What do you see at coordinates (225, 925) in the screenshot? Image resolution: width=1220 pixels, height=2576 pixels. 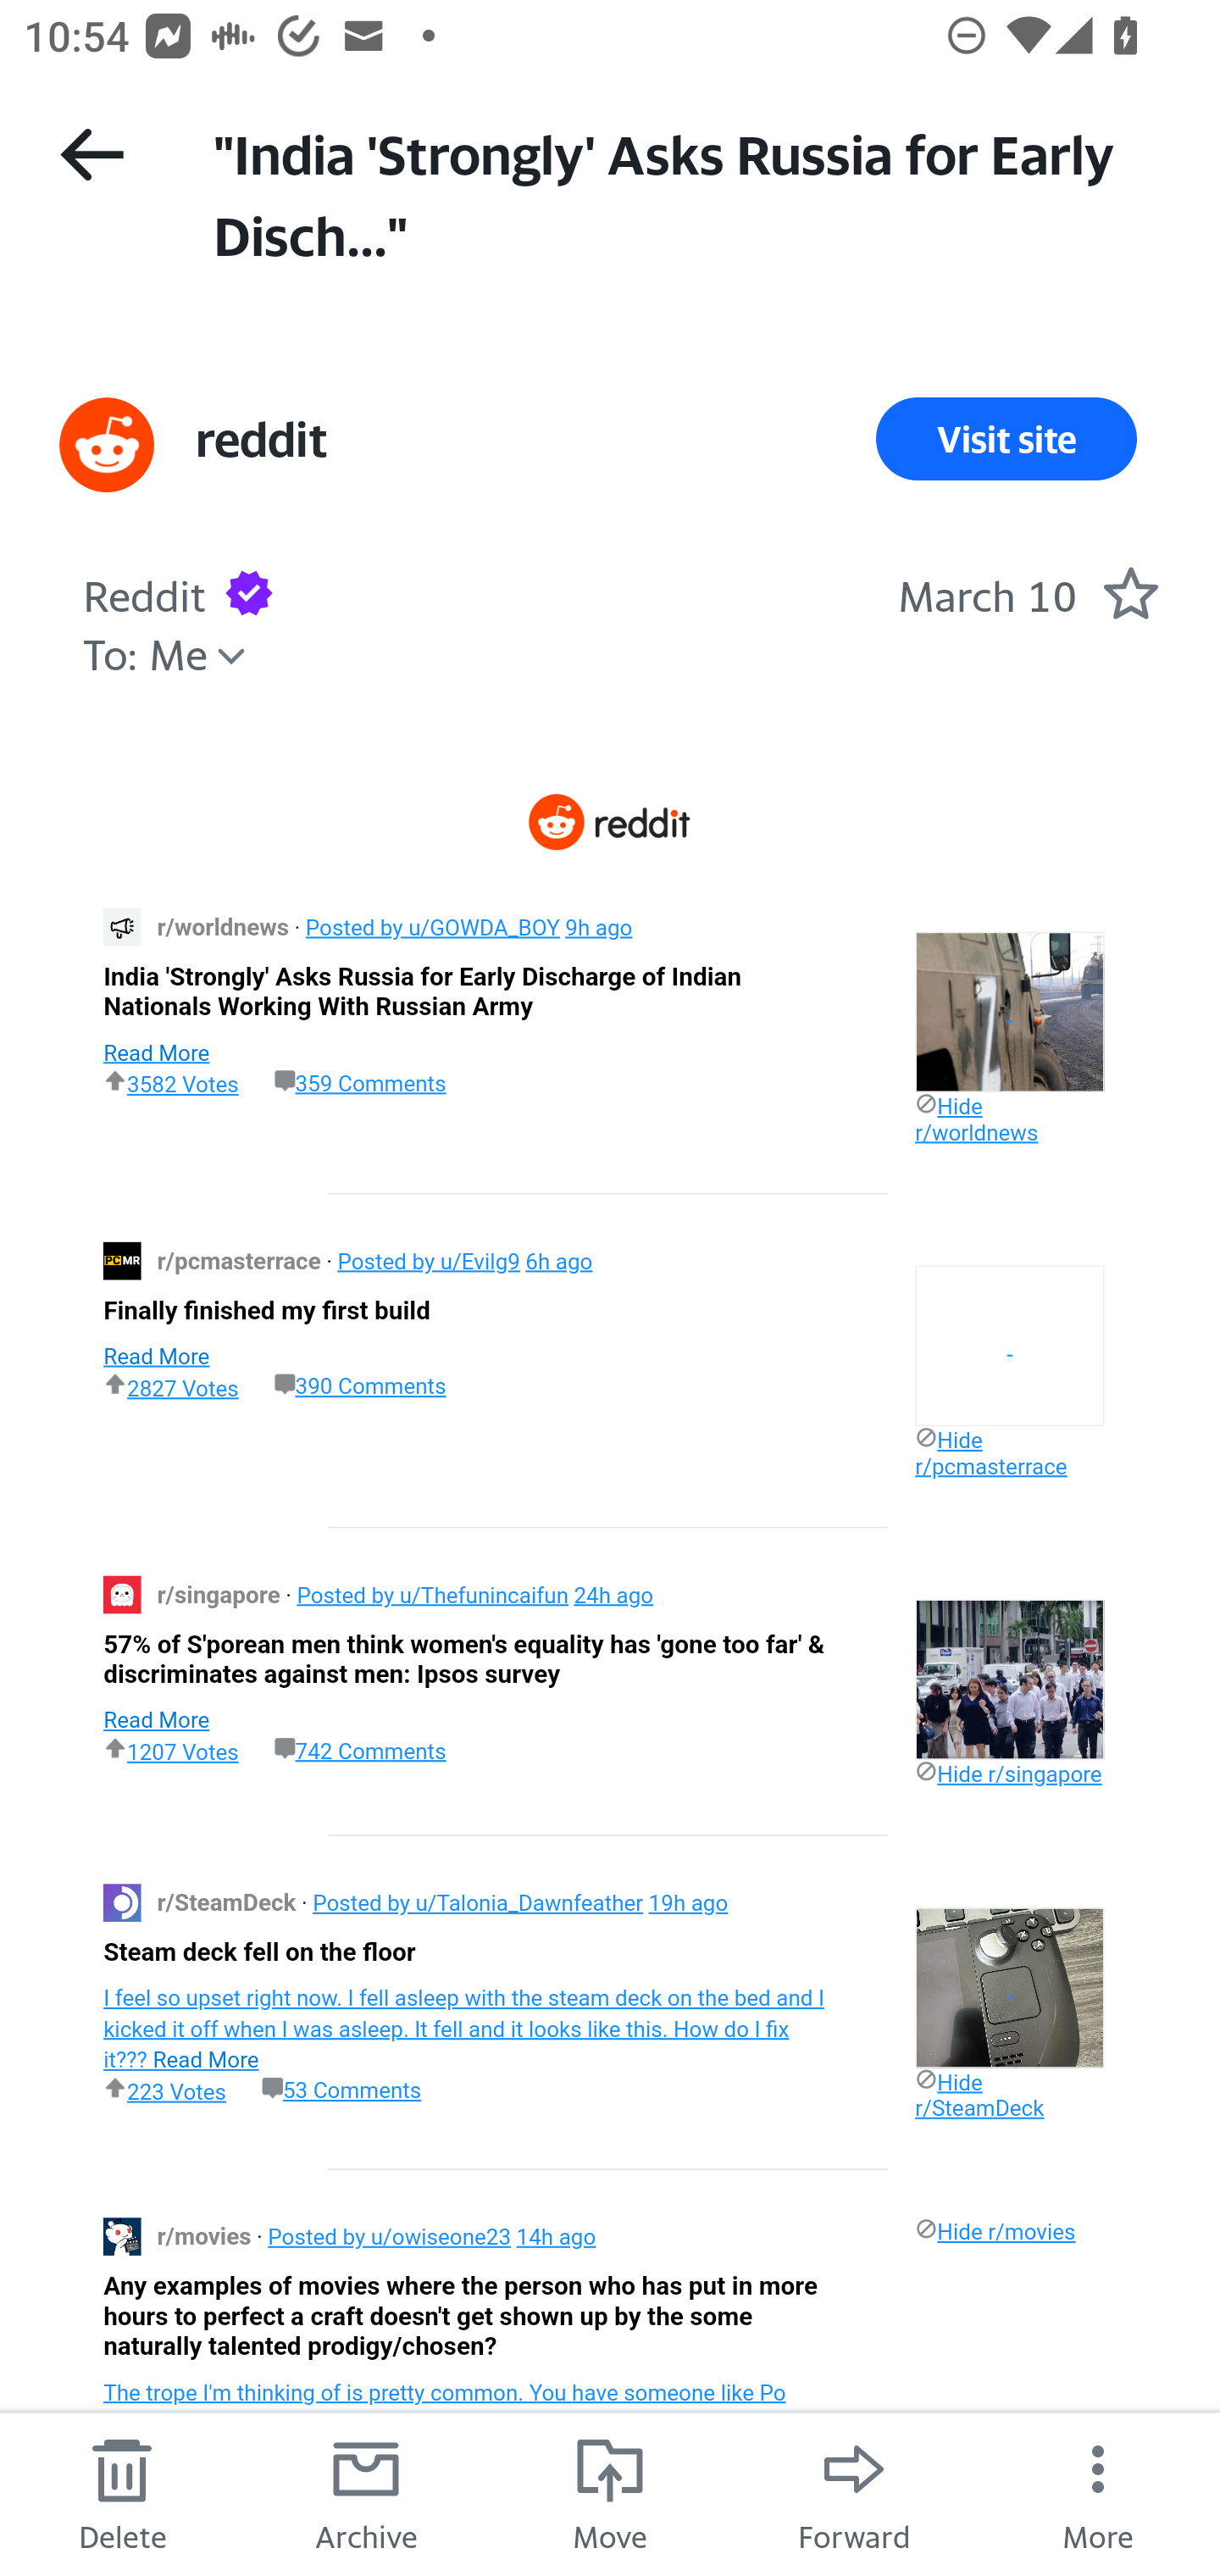 I see `r/worldnews` at bounding box center [225, 925].